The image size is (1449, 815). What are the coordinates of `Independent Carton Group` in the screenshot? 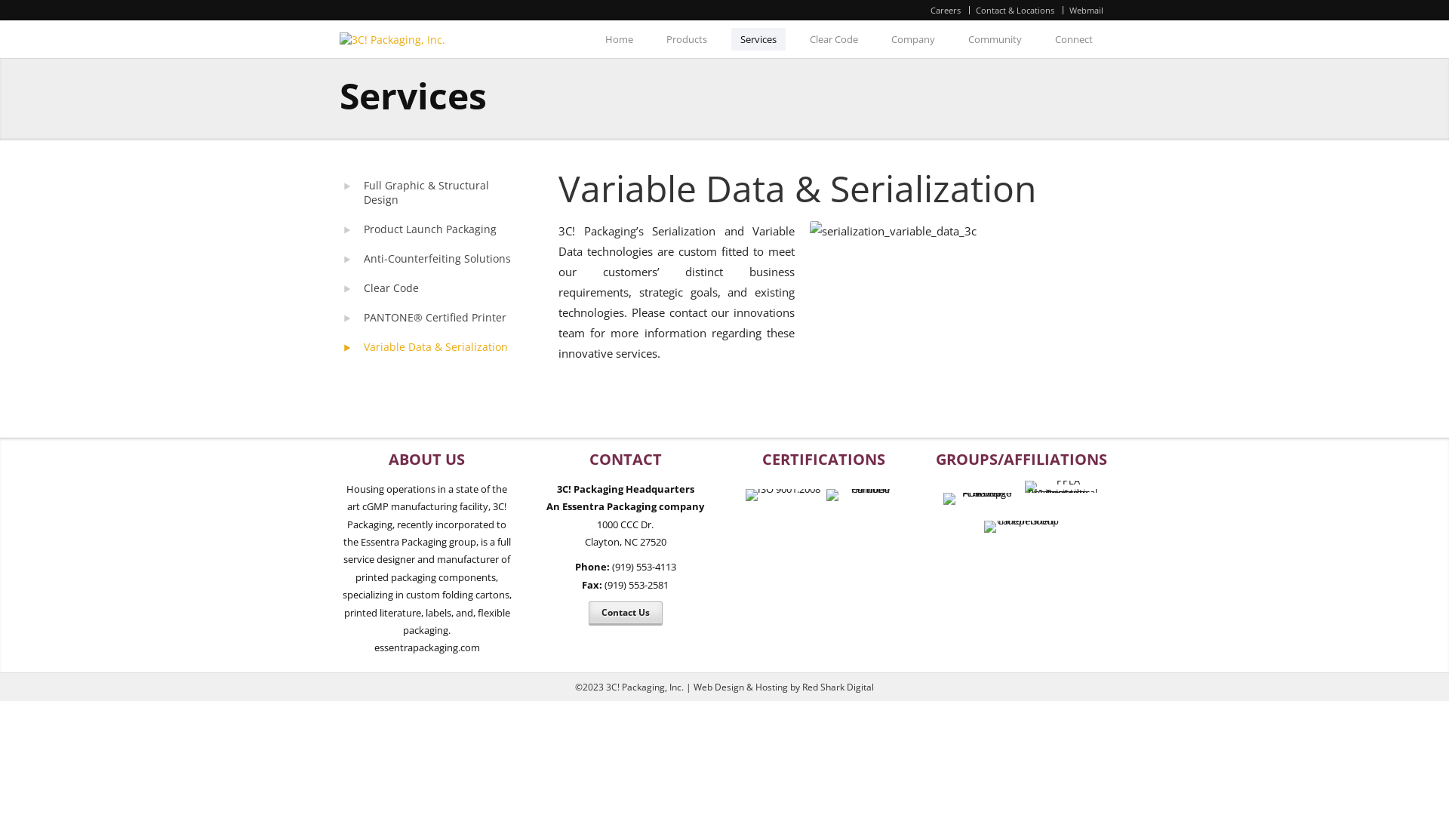 It's located at (1022, 527).